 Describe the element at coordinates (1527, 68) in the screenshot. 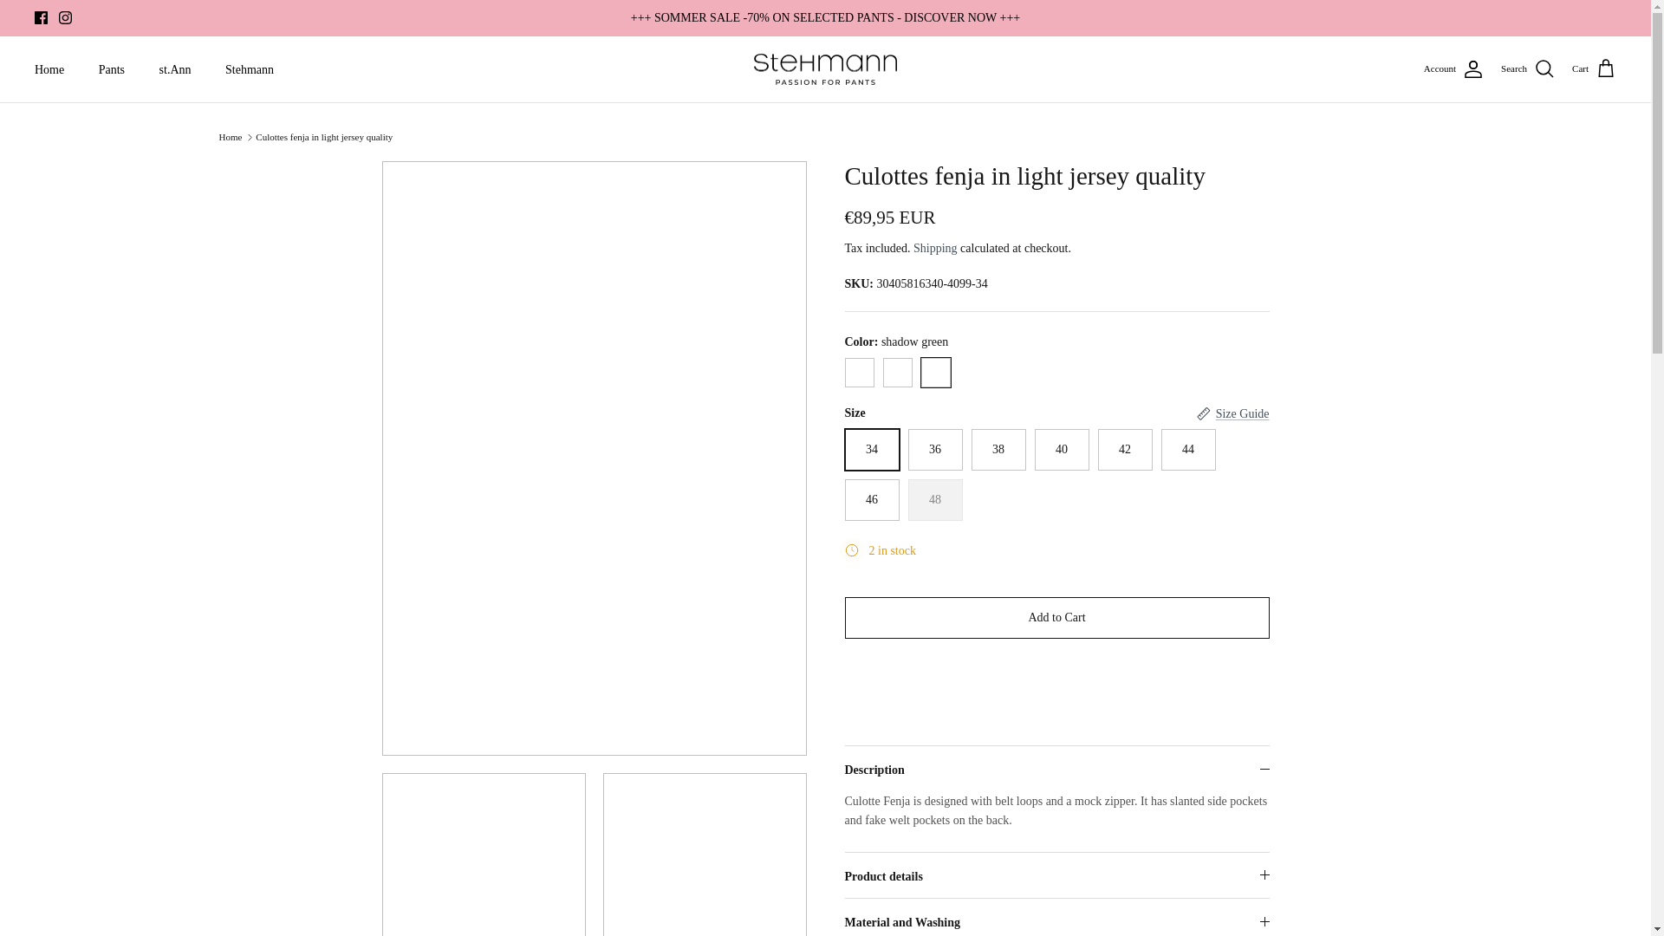

I see `Search` at that location.